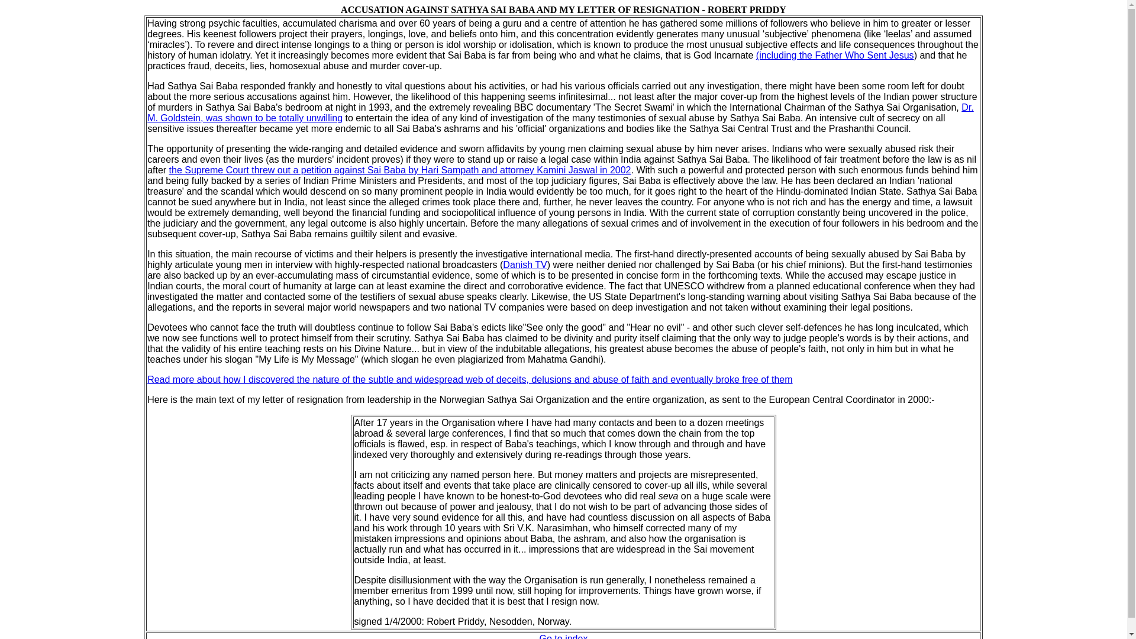 This screenshot has width=1136, height=639. What do you see at coordinates (524, 264) in the screenshot?
I see `Danish TV` at bounding box center [524, 264].